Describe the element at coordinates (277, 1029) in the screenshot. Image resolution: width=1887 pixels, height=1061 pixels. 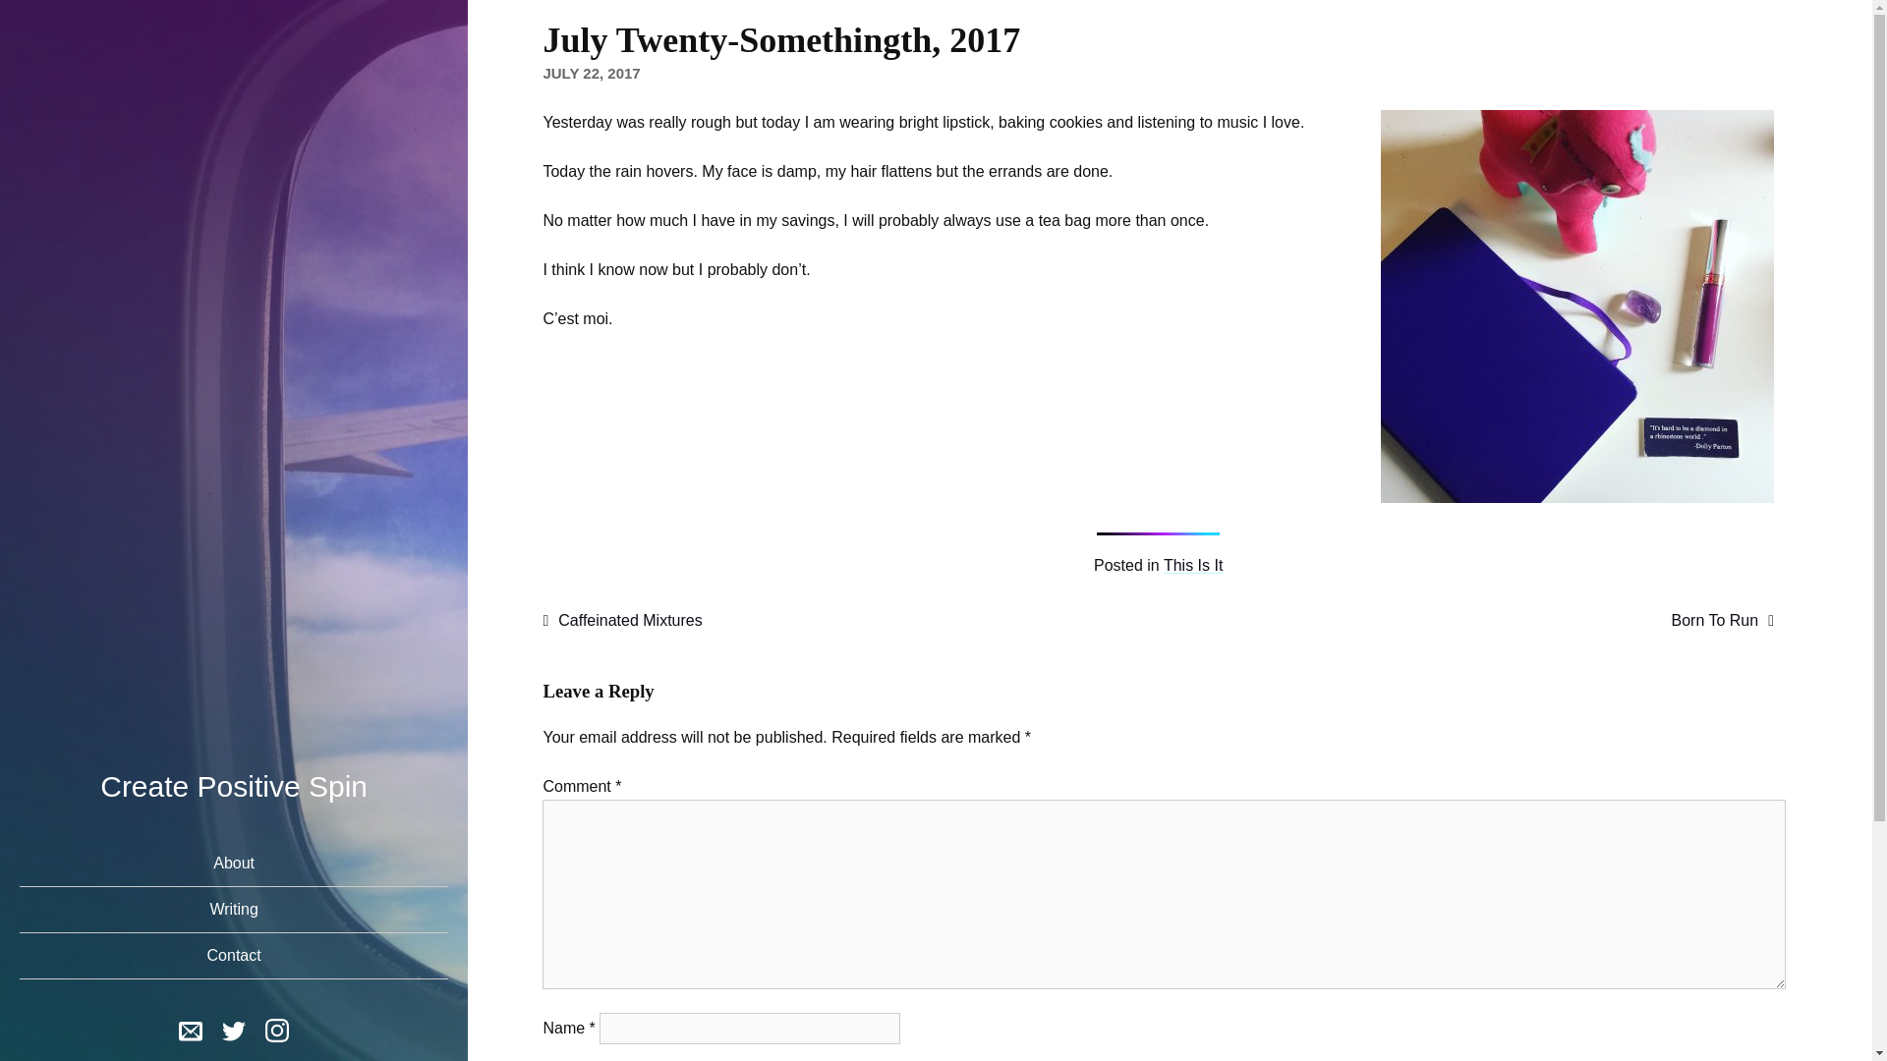
I see `instagram` at that location.